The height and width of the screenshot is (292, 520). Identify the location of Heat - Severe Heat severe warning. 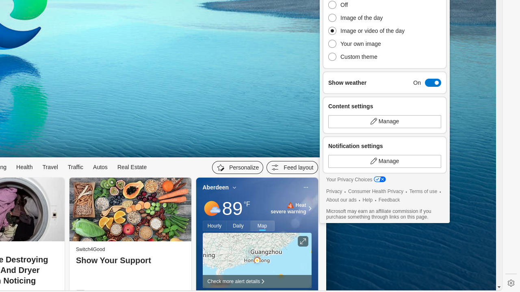
(288, 208).